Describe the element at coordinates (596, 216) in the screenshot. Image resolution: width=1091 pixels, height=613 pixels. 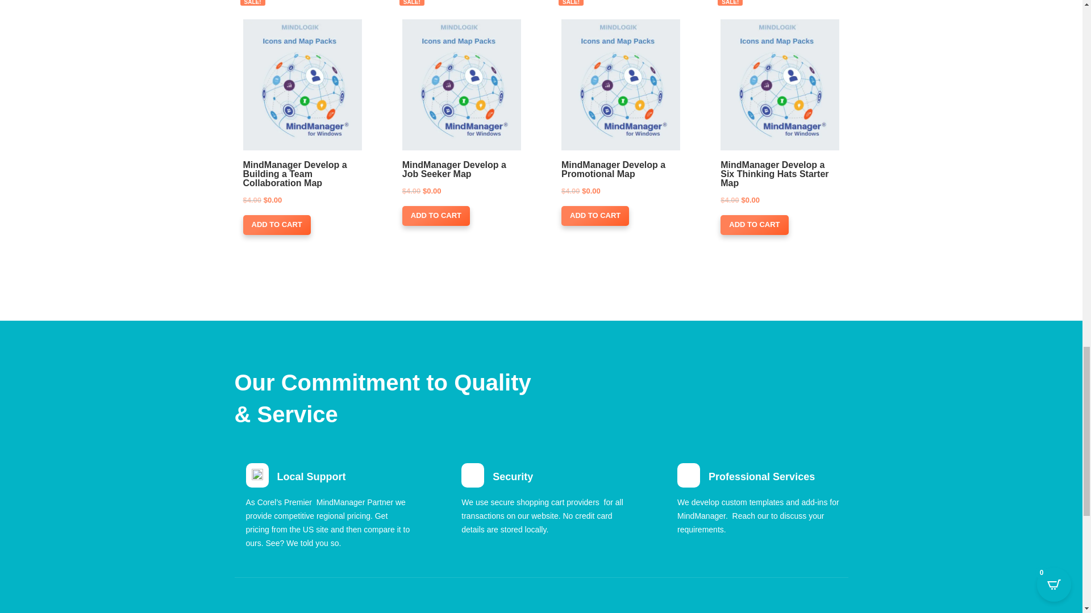
I see `ADD TO CART` at that location.